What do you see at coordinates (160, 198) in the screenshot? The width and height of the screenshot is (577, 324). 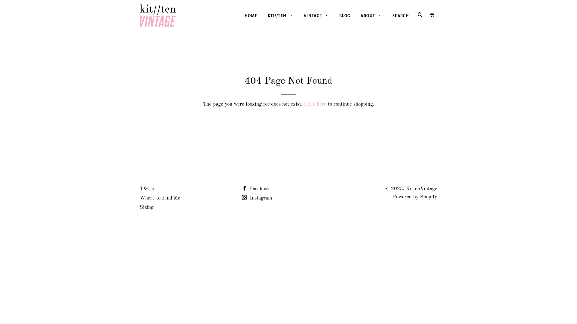 I see `Where to Find Me` at bounding box center [160, 198].